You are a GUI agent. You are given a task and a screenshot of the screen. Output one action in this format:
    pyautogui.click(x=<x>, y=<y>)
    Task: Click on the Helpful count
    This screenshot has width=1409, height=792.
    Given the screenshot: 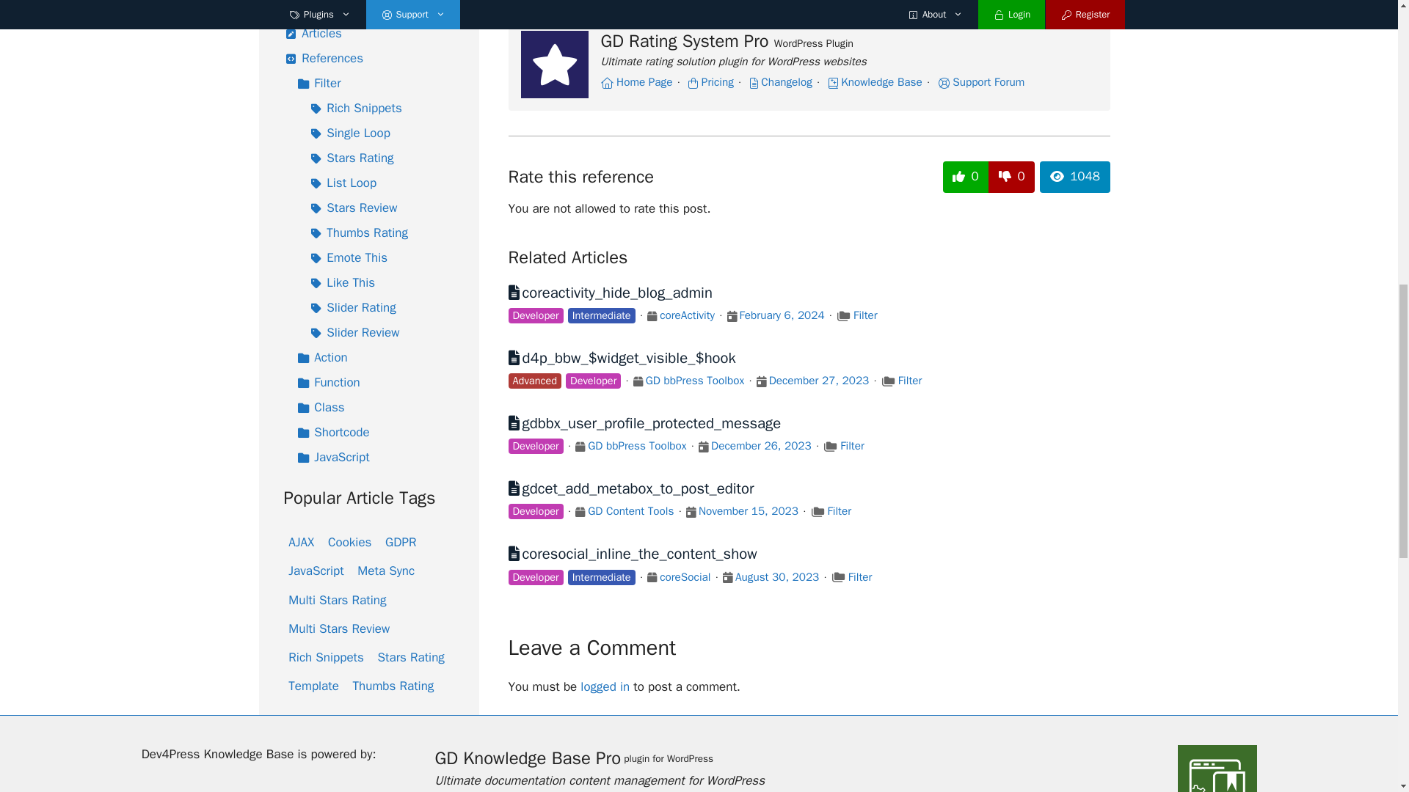 What is the action you would take?
    pyautogui.click(x=966, y=177)
    